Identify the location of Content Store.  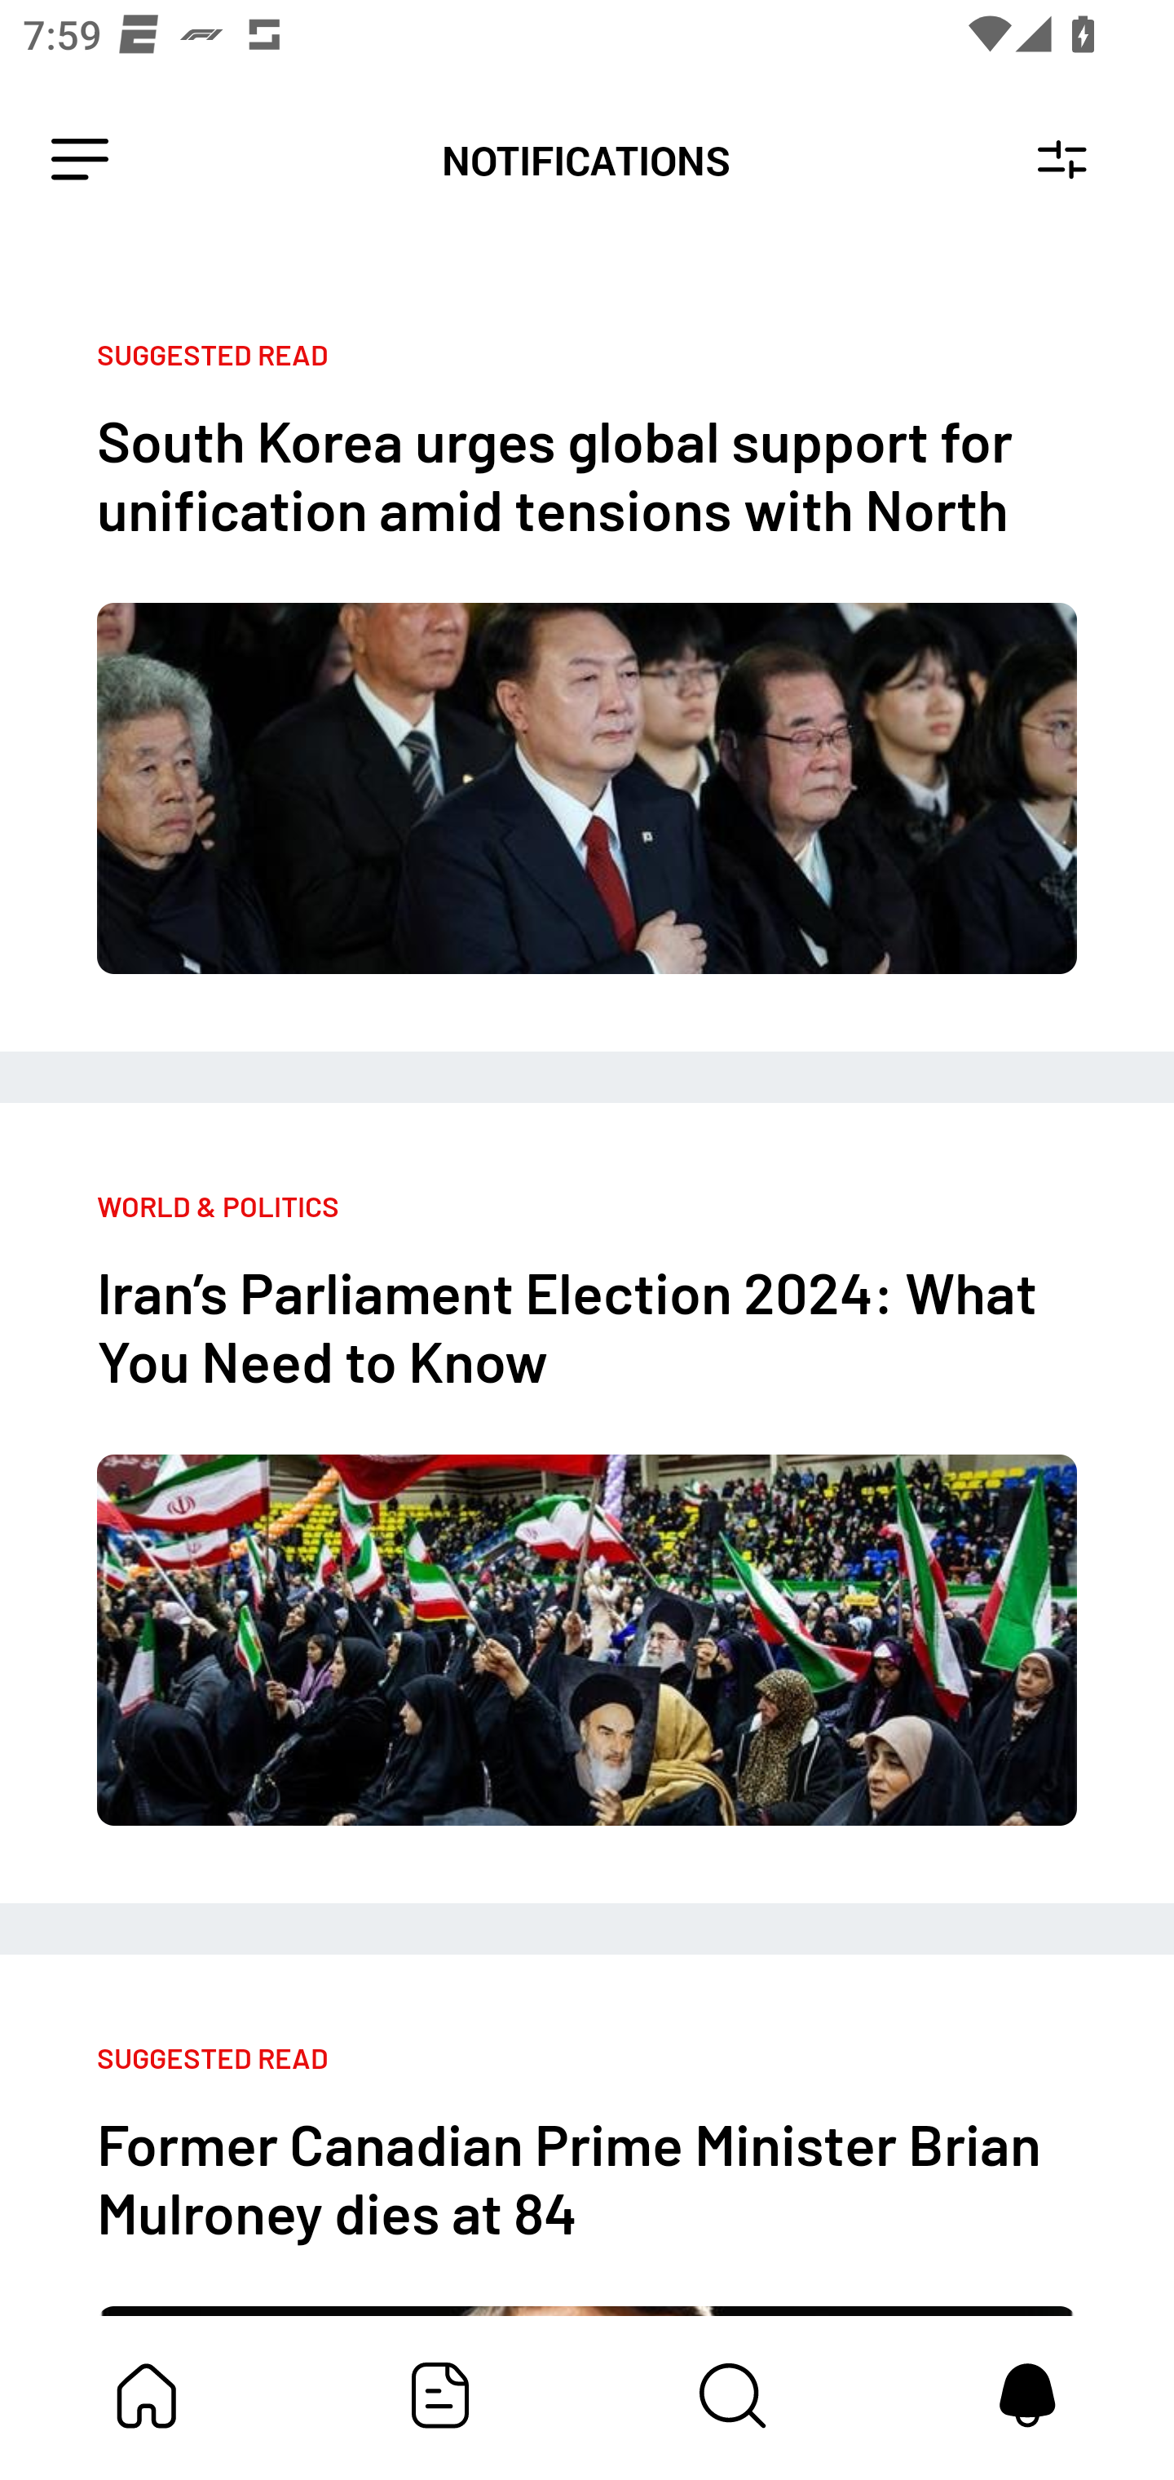
(734, 2395).